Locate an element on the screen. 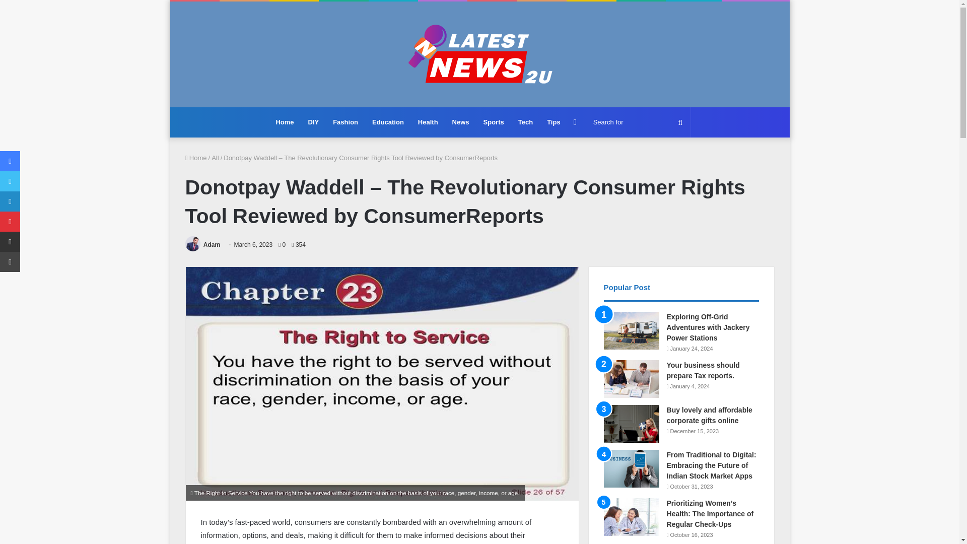  Fashion is located at coordinates (346, 122).